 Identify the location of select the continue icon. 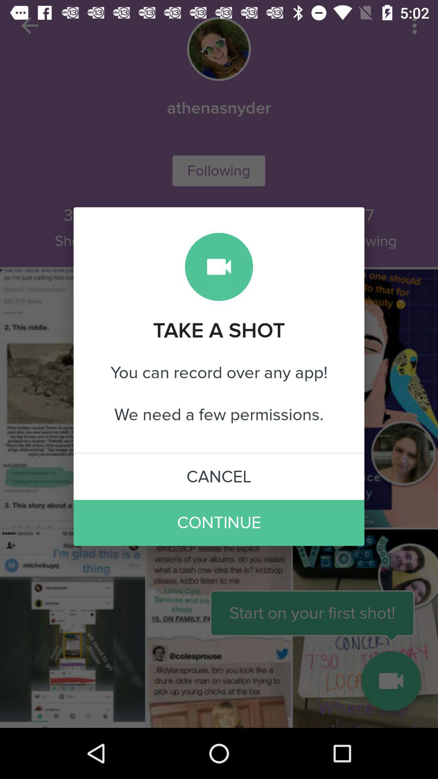
(219, 523).